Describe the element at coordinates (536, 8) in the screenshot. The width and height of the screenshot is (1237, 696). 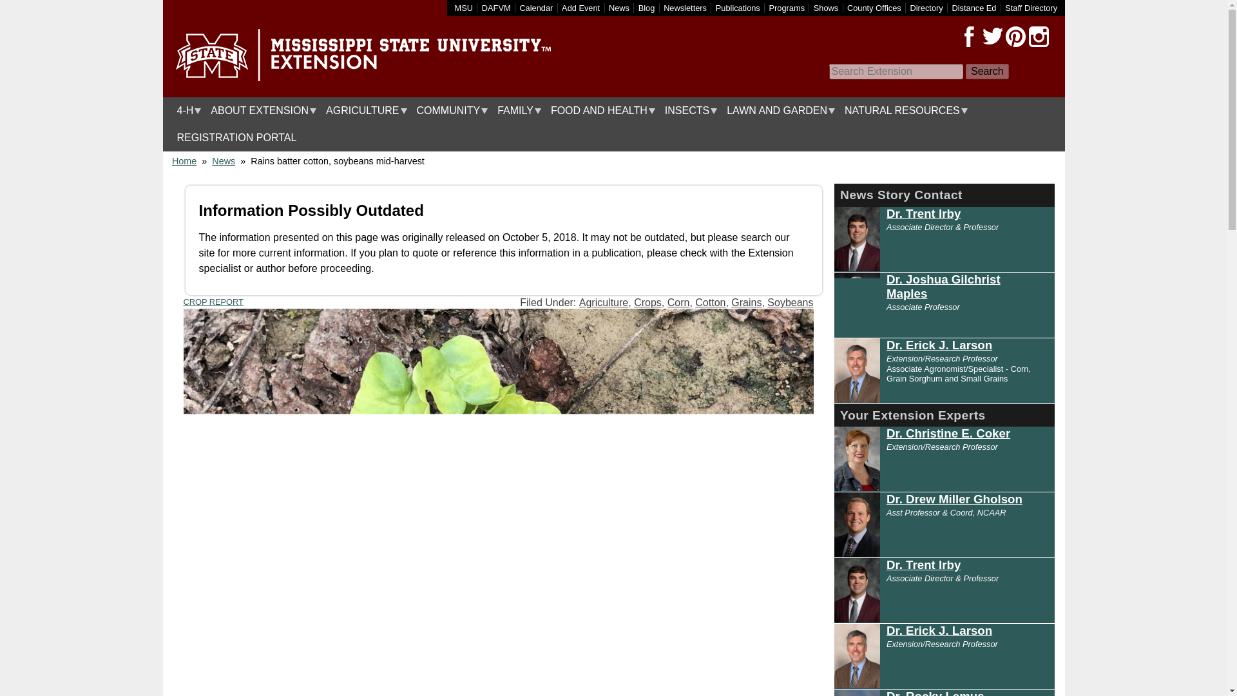
I see `The main event calendar for the MSU Extension Service` at that location.